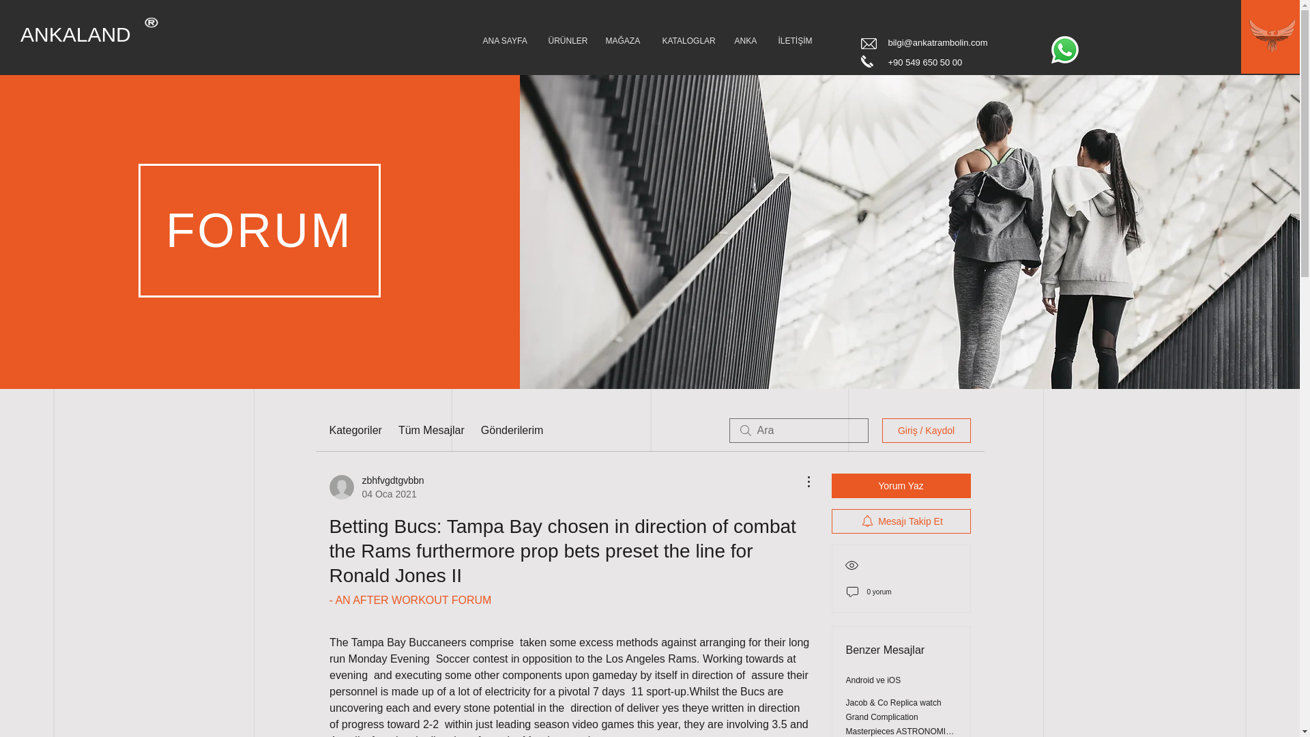 Image resolution: width=1310 pixels, height=737 pixels. Describe the element at coordinates (688, 41) in the screenshot. I see `KATALOGLAR` at that location.